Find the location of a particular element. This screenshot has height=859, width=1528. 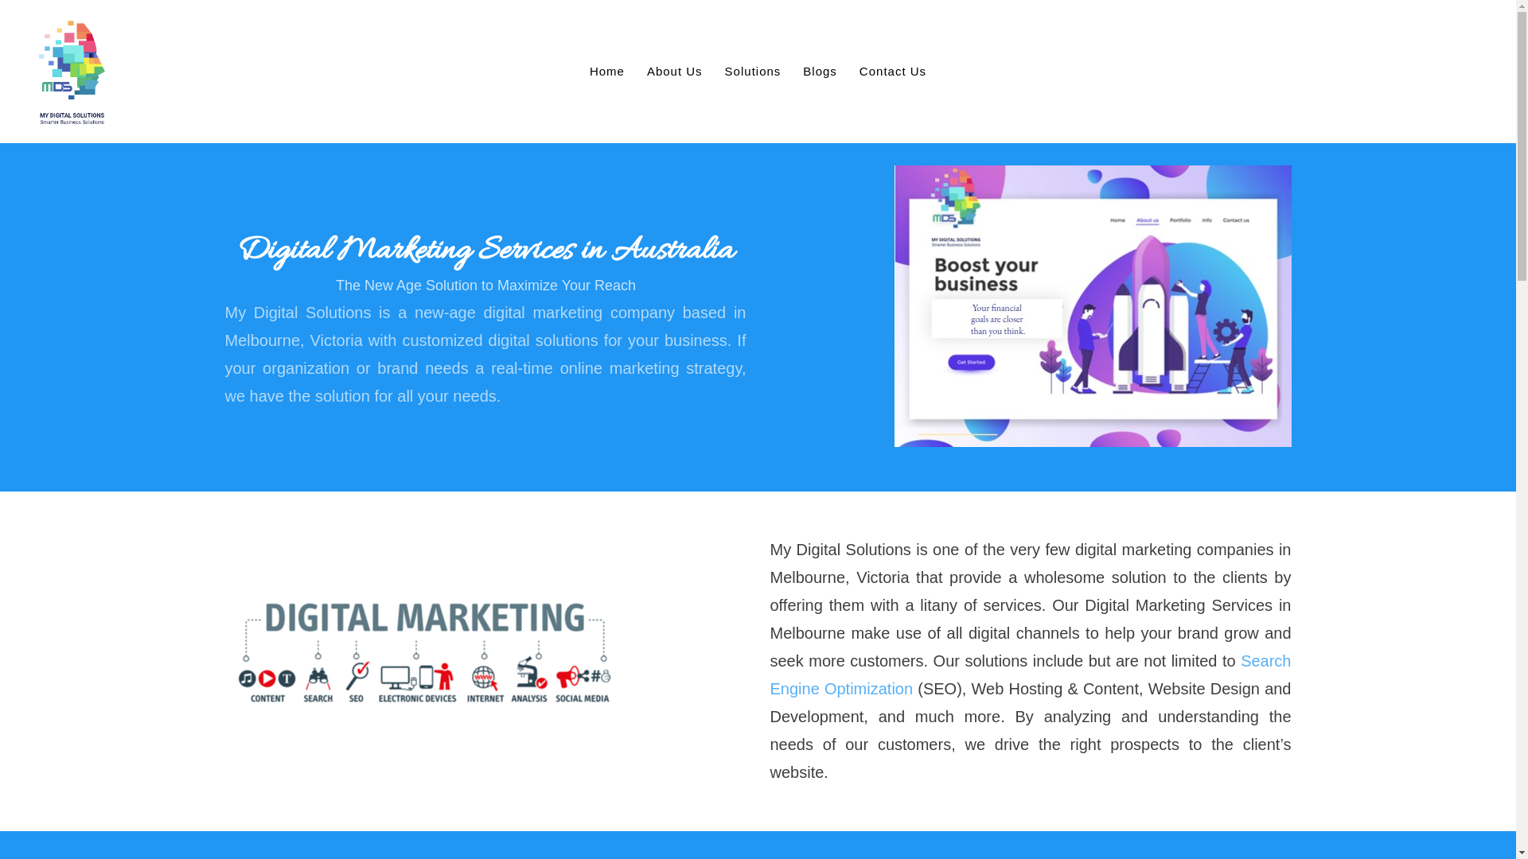

My Digital Solutions is located at coordinates (72, 72).